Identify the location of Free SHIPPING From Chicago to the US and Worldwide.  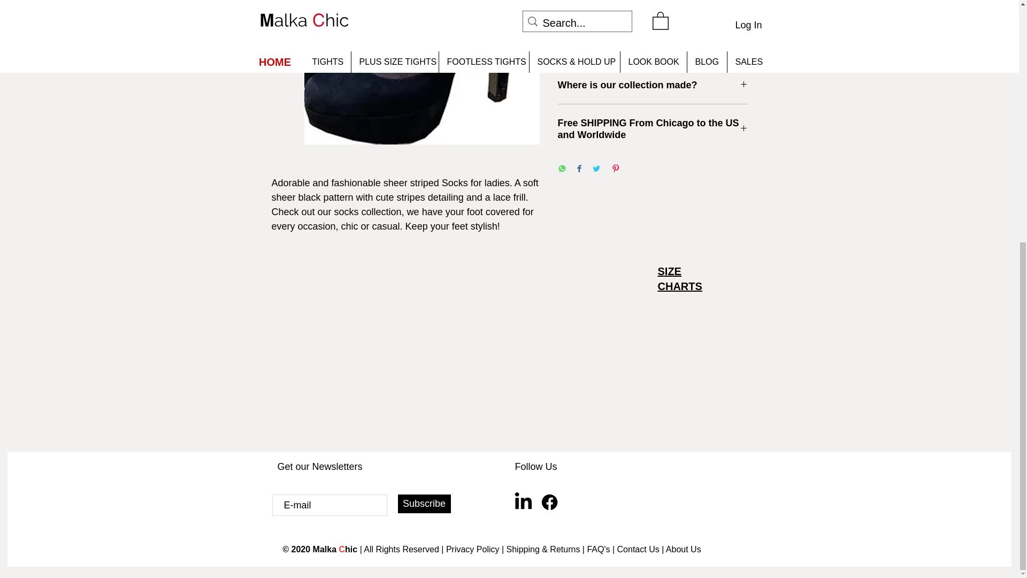
(653, 129).